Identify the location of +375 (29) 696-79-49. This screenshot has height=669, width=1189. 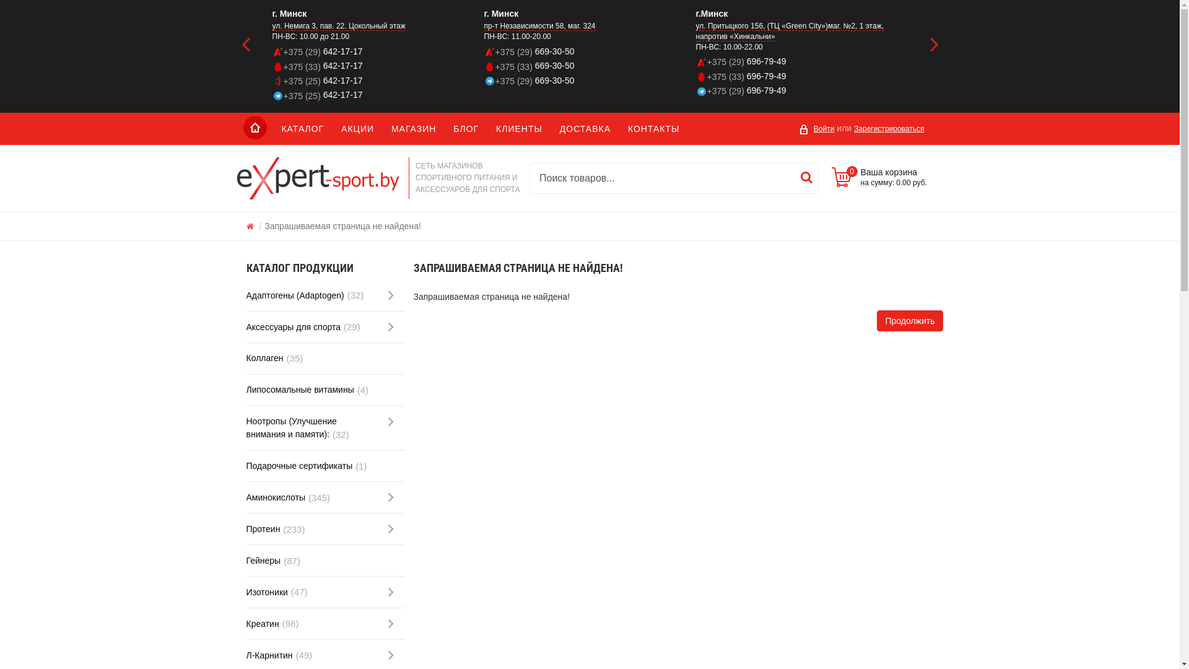
(802, 62).